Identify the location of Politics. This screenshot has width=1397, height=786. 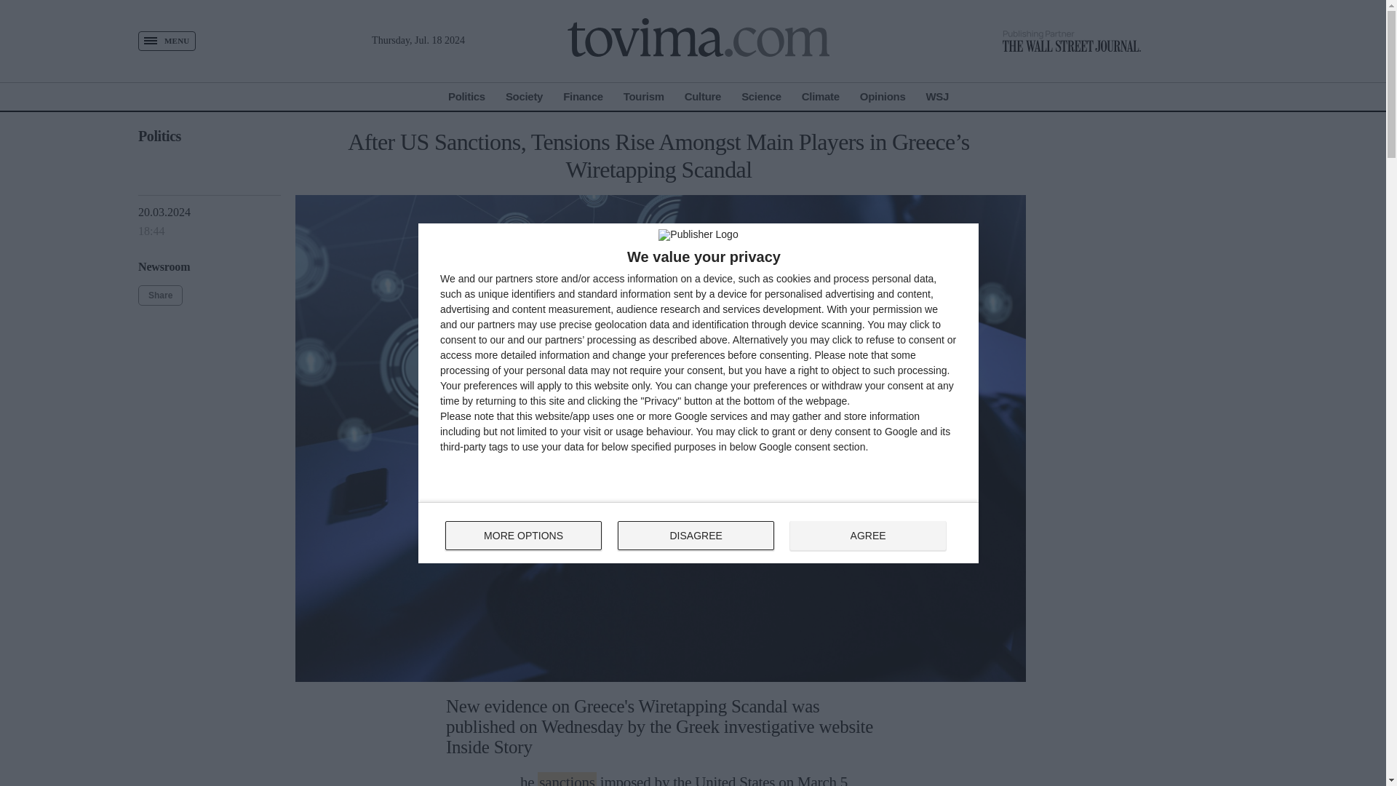
(160, 135).